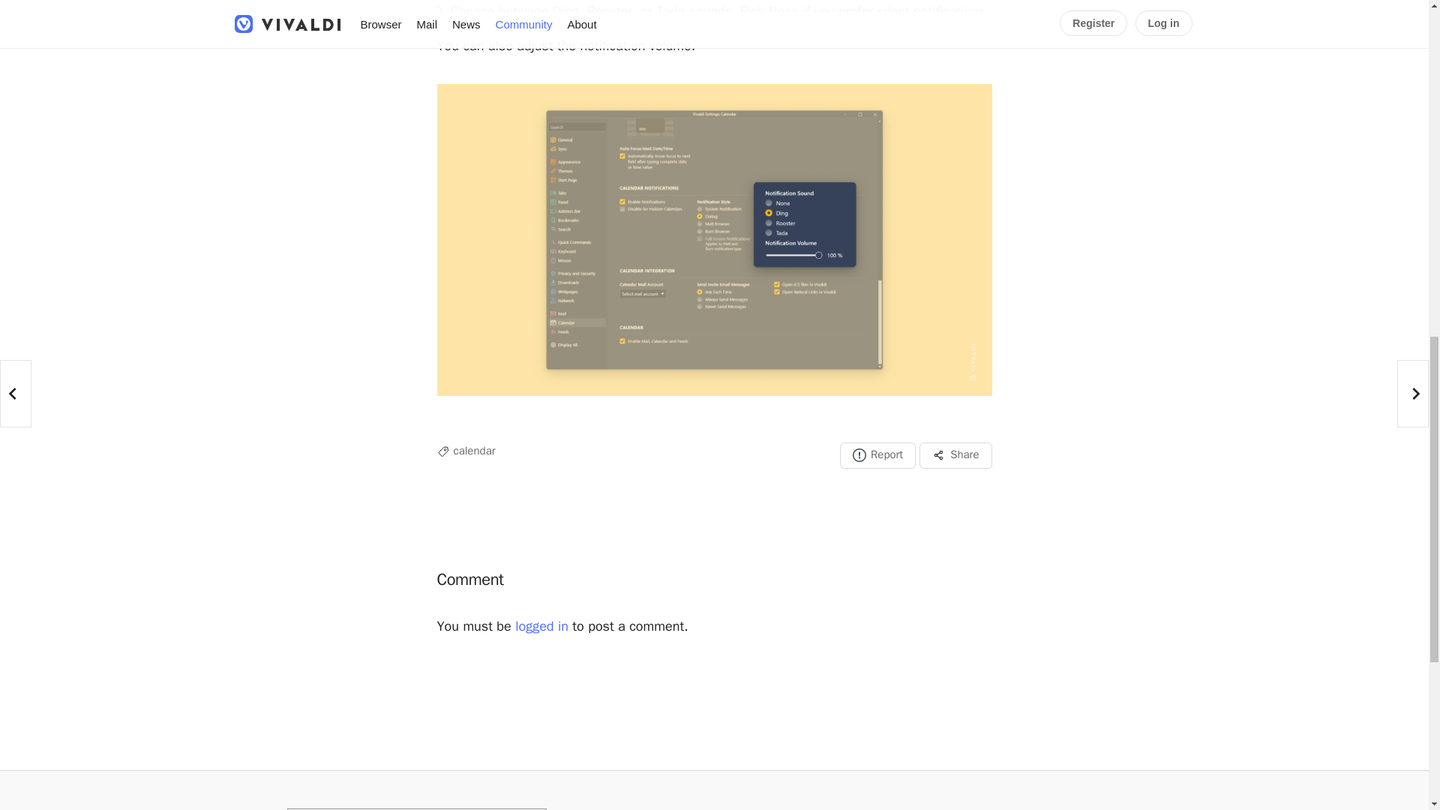 This screenshot has width=1440, height=810. I want to click on Report, so click(877, 454).